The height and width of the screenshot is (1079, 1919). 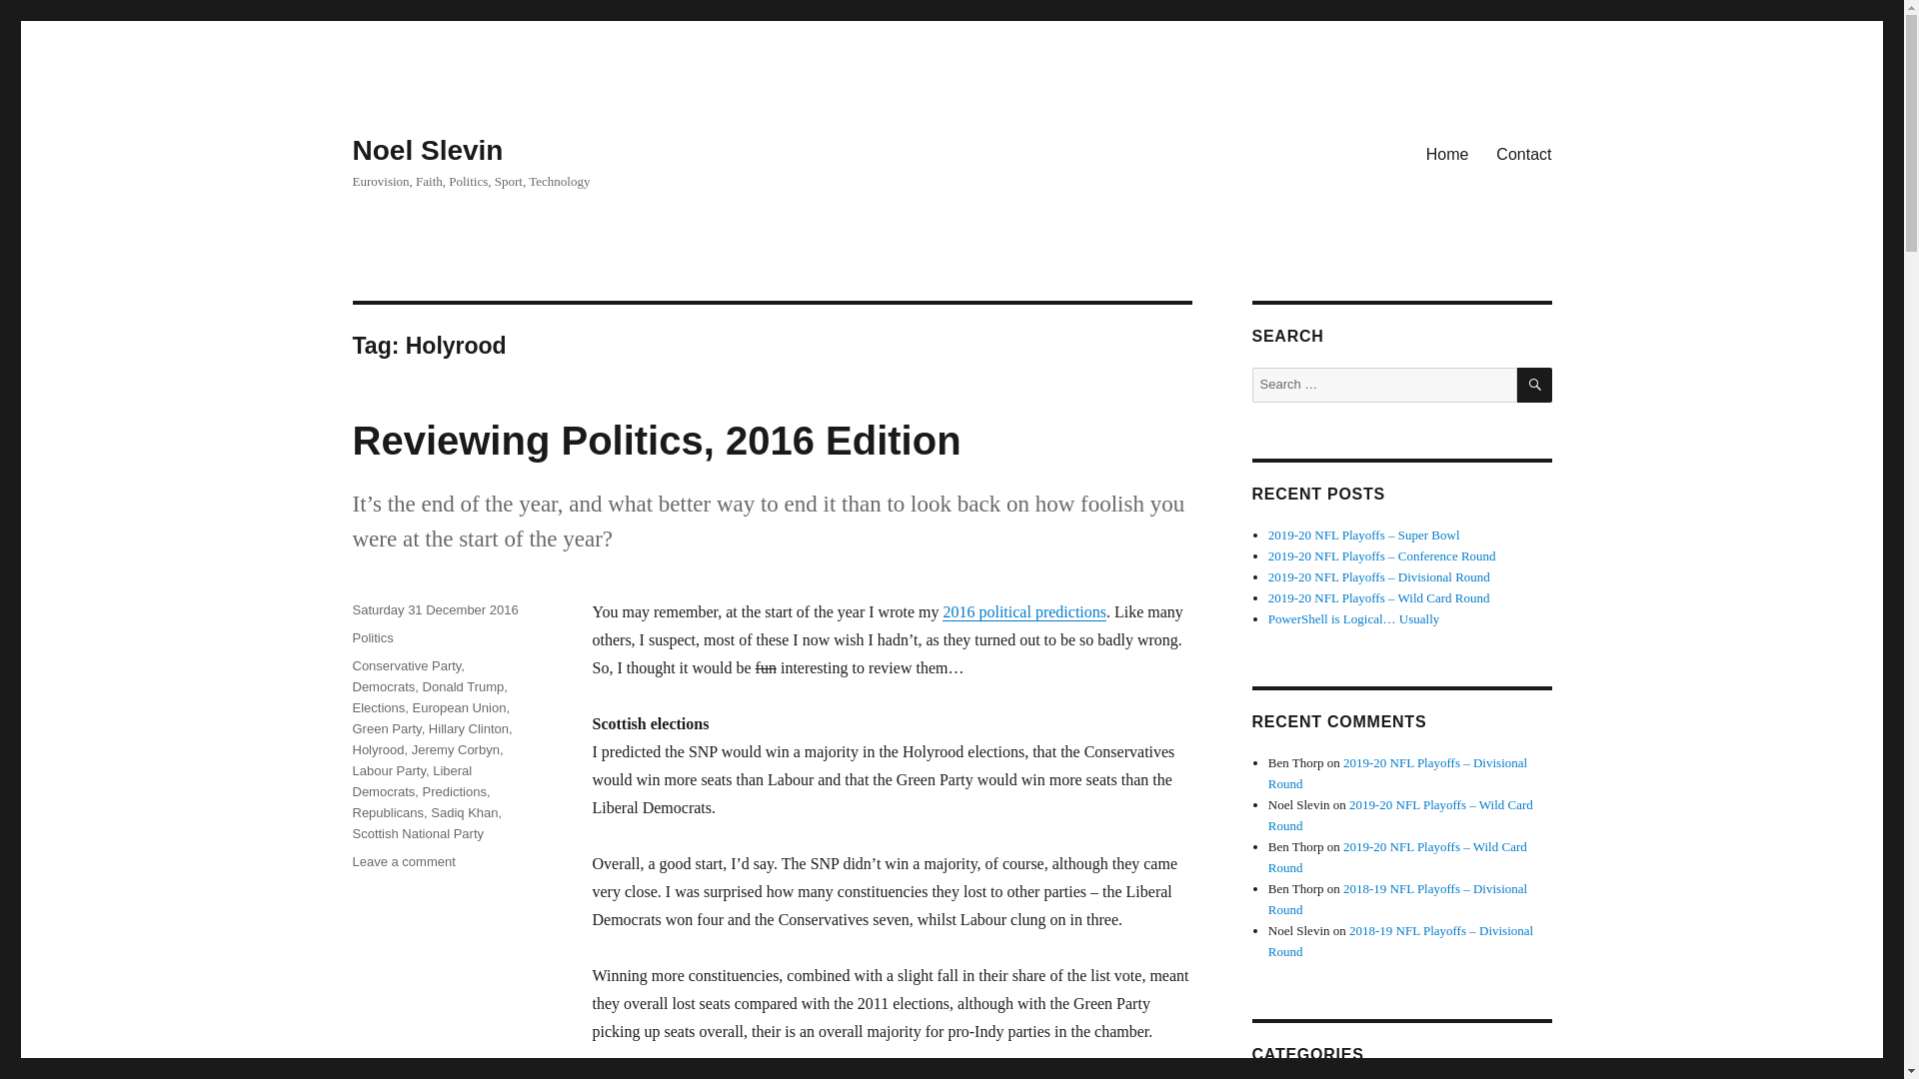 What do you see at coordinates (454, 791) in the screenshot?
I see `Scottish National Party` at bounding box center [454, 791].